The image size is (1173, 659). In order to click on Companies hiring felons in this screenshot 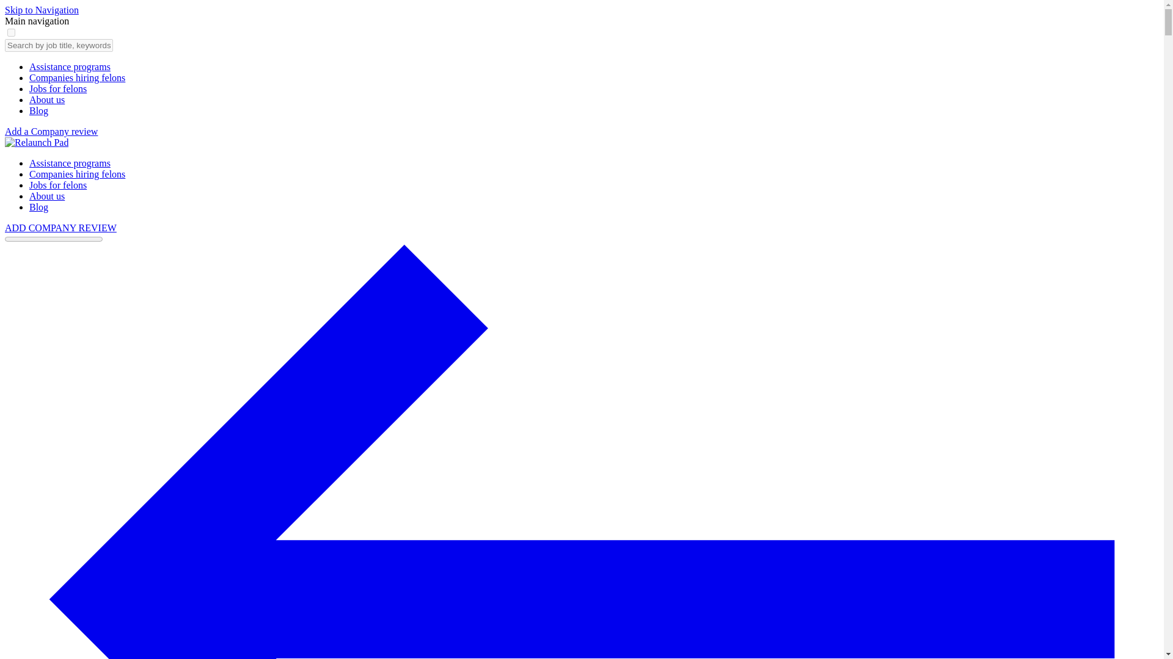, I will do `click(77, 77)`.